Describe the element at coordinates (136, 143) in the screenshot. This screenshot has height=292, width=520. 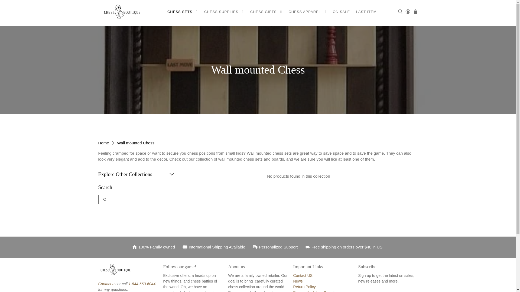
I see `Wall mounted Chess` at that location.